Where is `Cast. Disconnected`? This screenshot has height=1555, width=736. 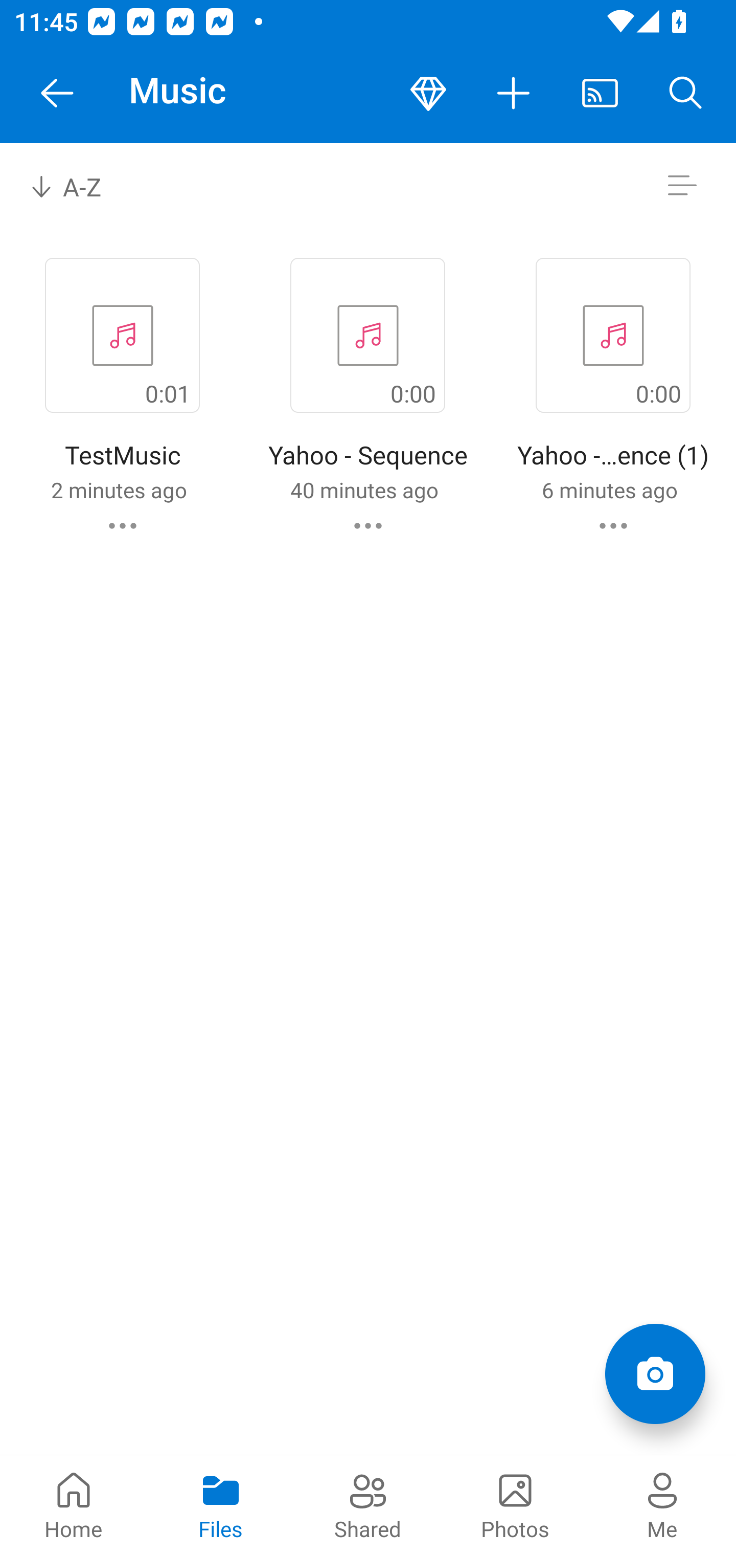
Cast. Disconnected is located at coordinates (600, 93).